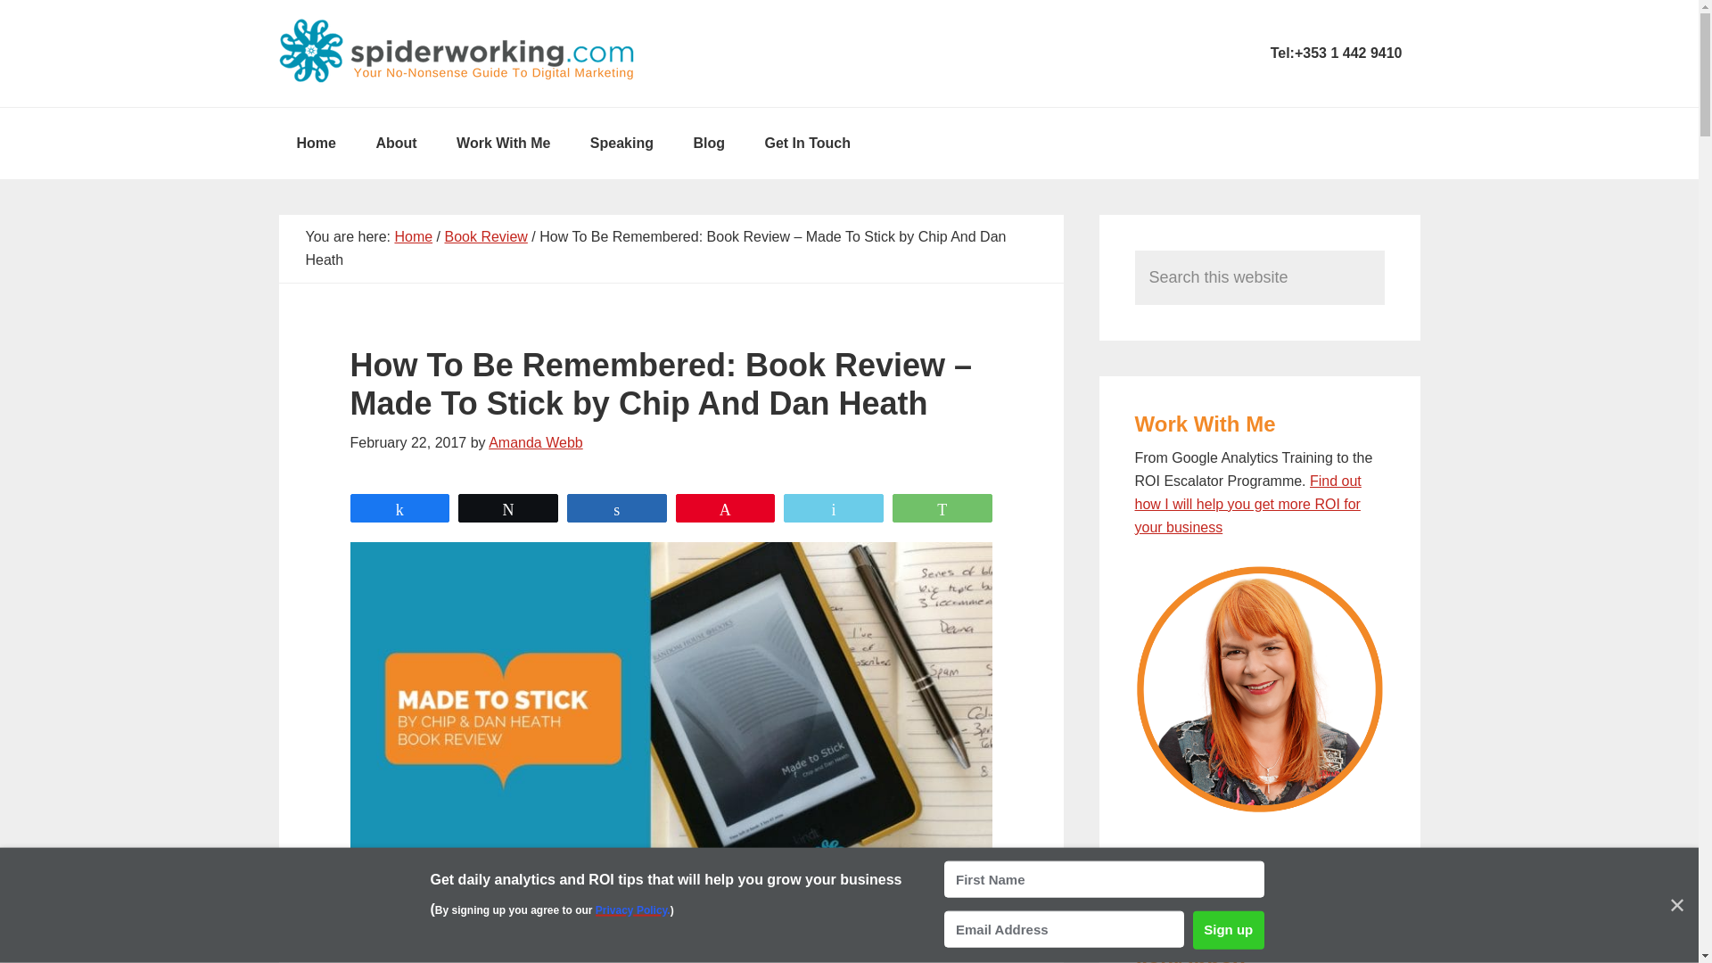 The width and height of the screenshot is (1712, 963). I want to click on Speaking, so click(621, 143).